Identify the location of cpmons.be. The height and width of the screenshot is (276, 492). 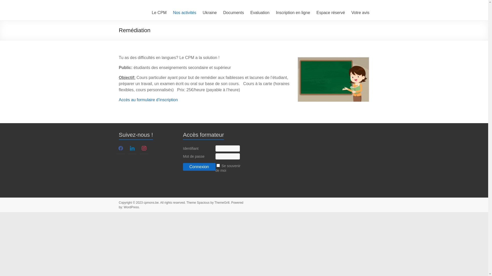
(151, 203).